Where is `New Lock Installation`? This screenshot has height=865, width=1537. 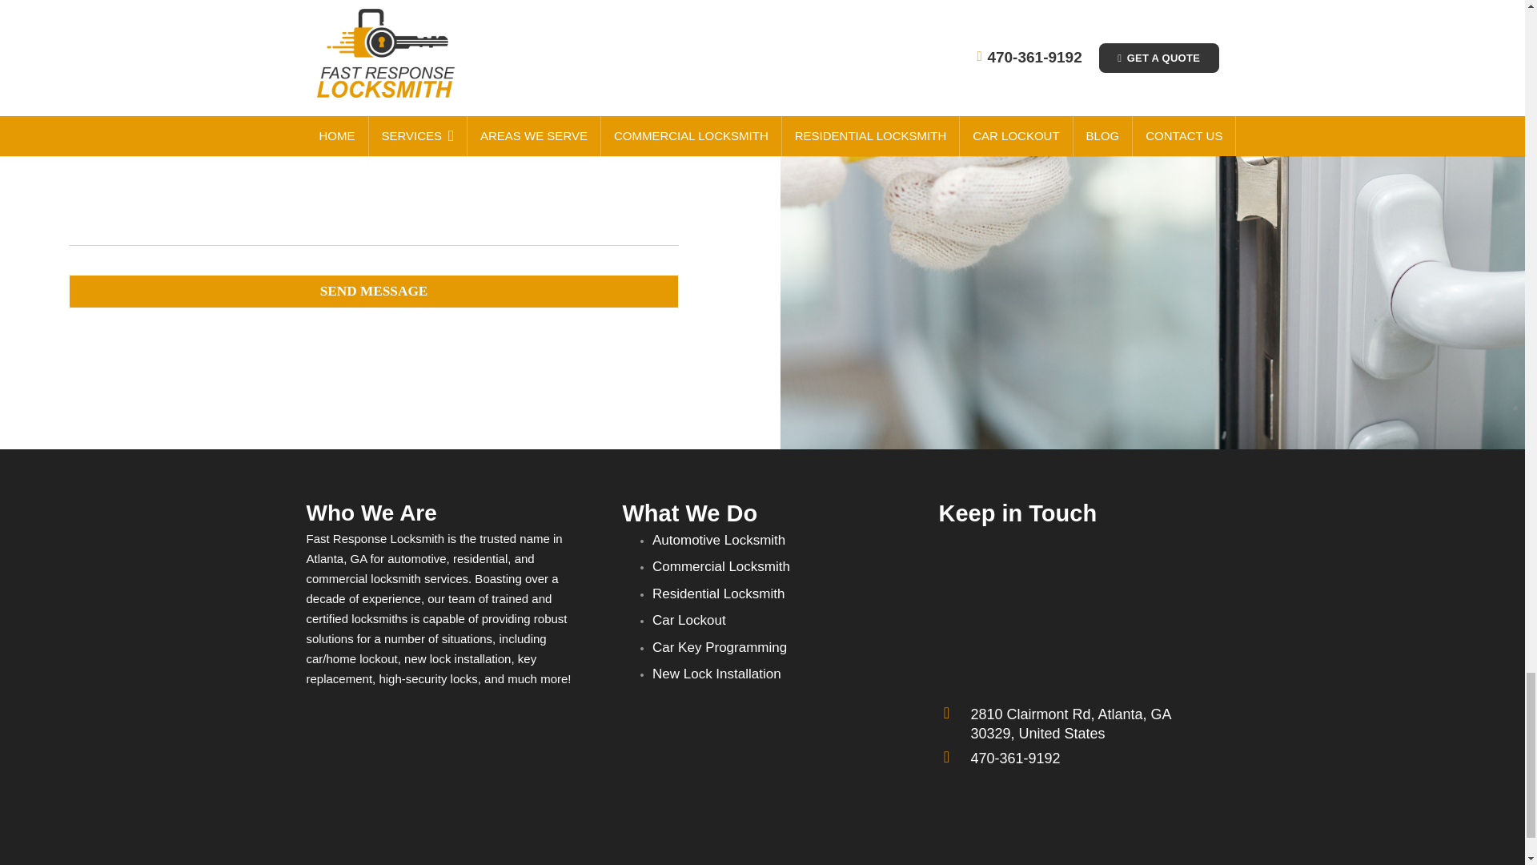
New Lock Installation is located at coordinates (716, 674).